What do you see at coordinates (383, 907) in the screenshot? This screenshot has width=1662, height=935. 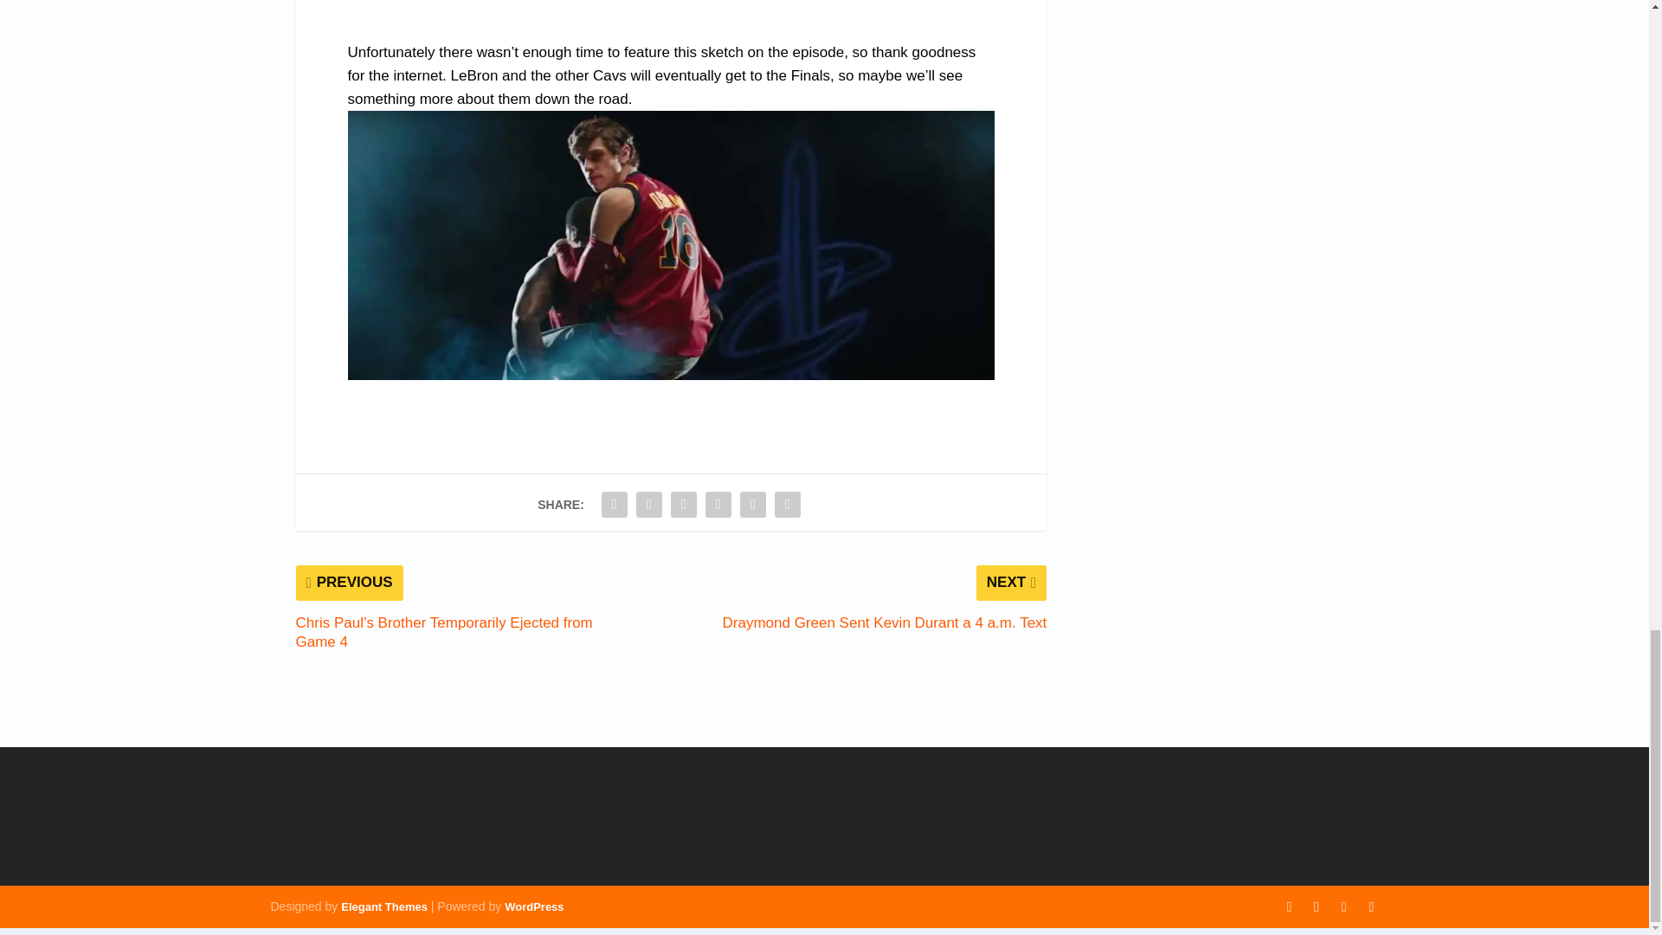 I see `Elegant Themes` at bounding box center [383, 907].